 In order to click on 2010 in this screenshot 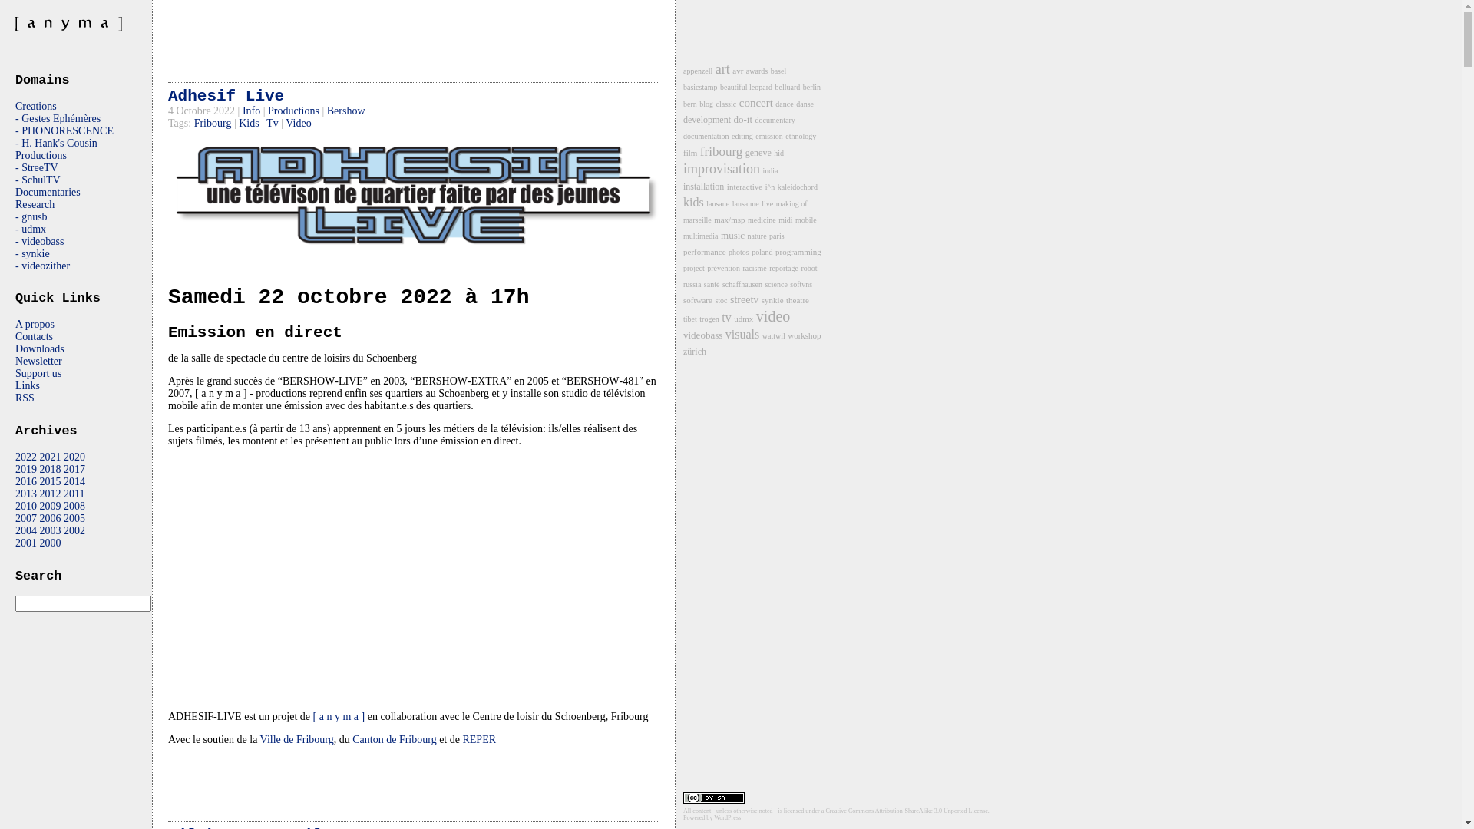, I will do `click(26, 507)`.